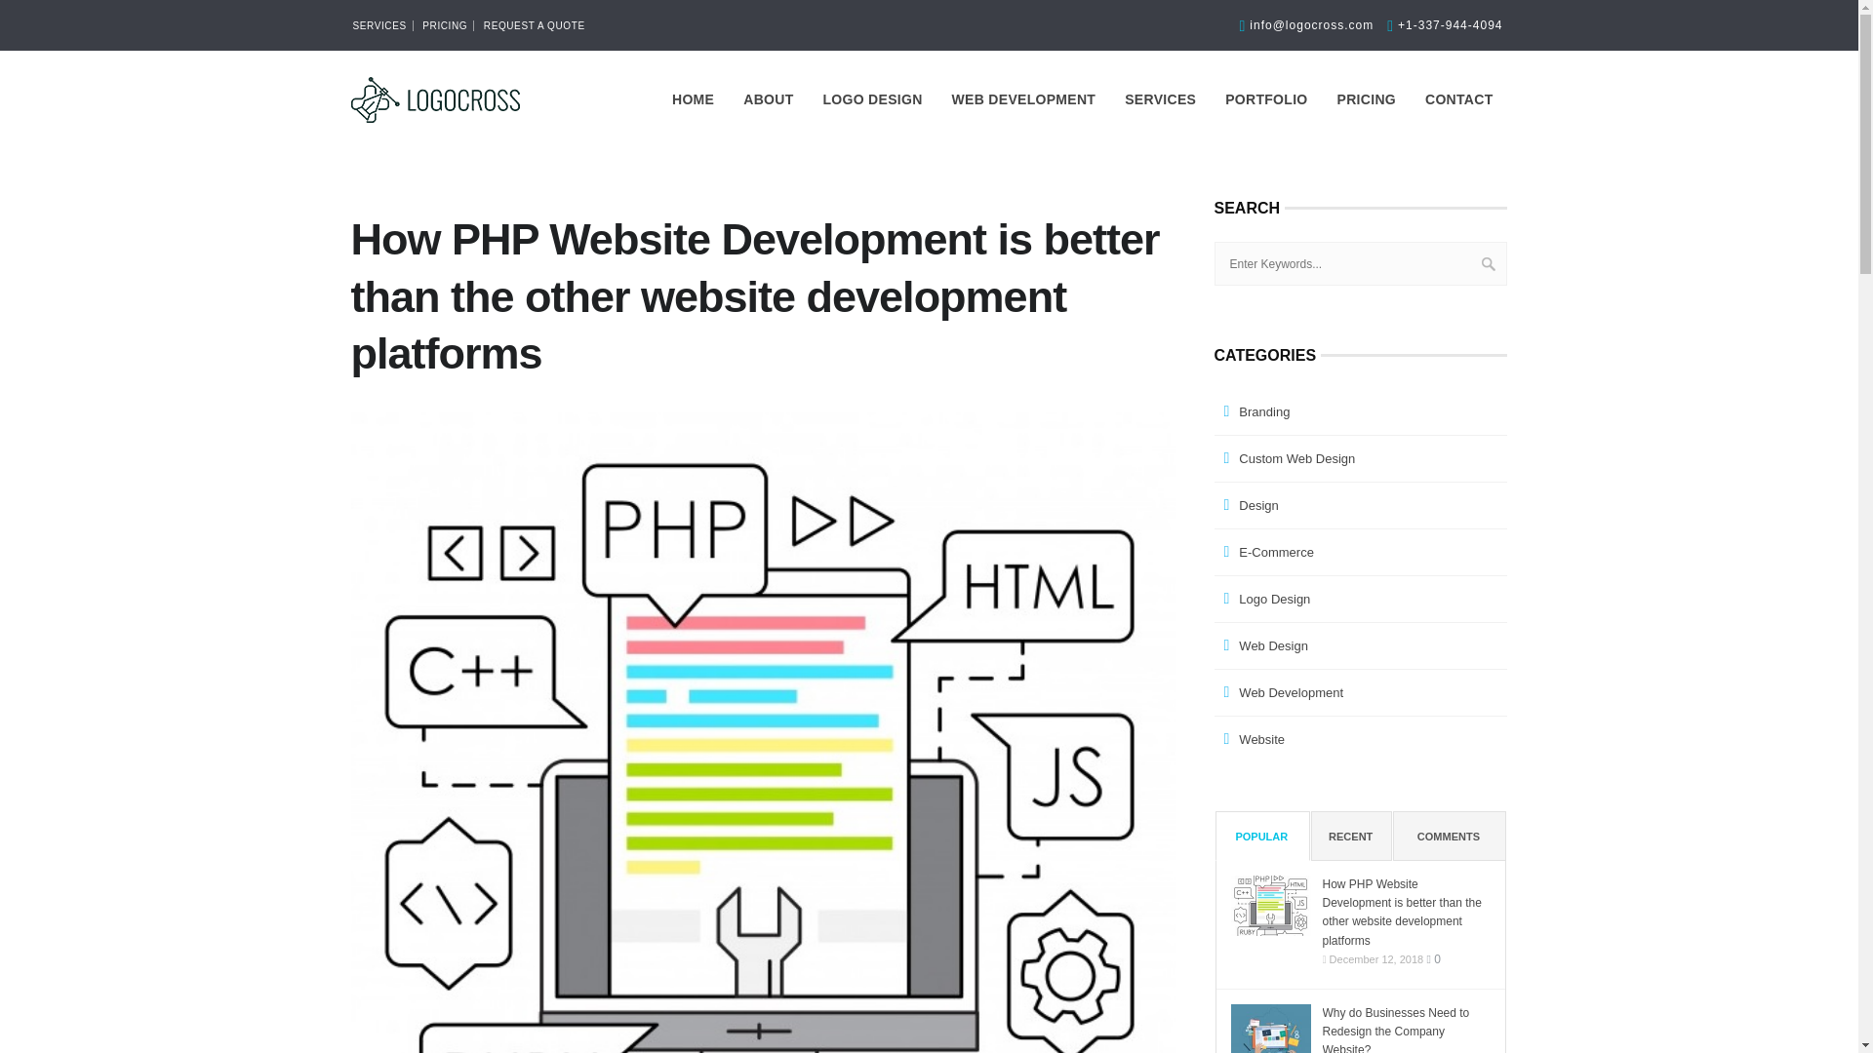  I want to click on SERVICES, so click(1160, 99).